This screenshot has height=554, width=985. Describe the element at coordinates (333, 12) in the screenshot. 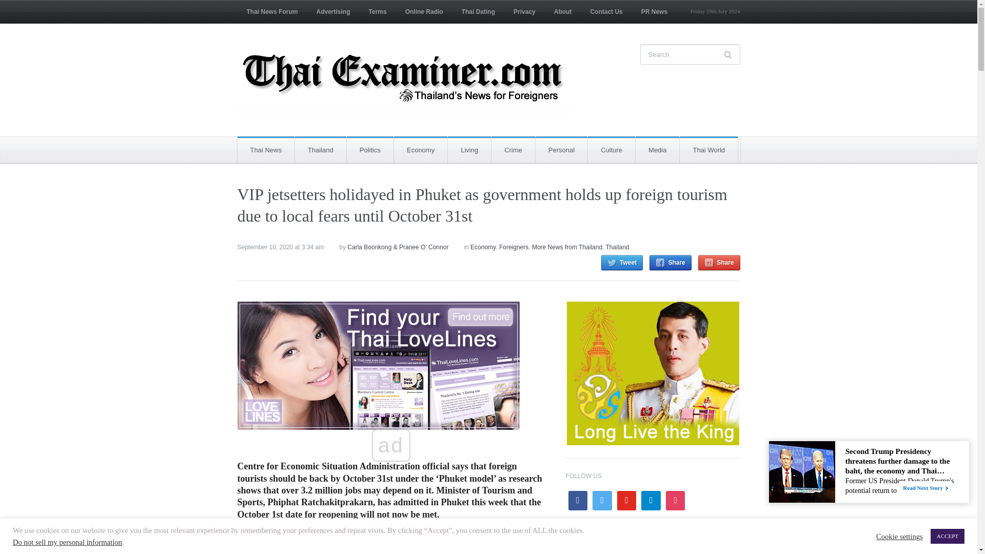

I see `Advertising` at that location.